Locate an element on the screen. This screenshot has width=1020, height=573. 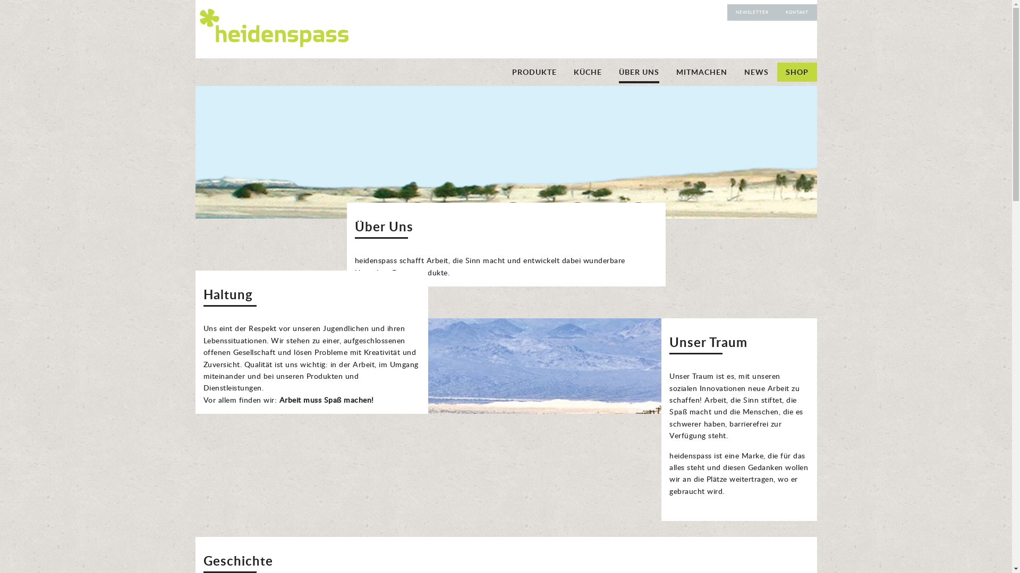
PRODUKTE is located at coordinates (534, 72).